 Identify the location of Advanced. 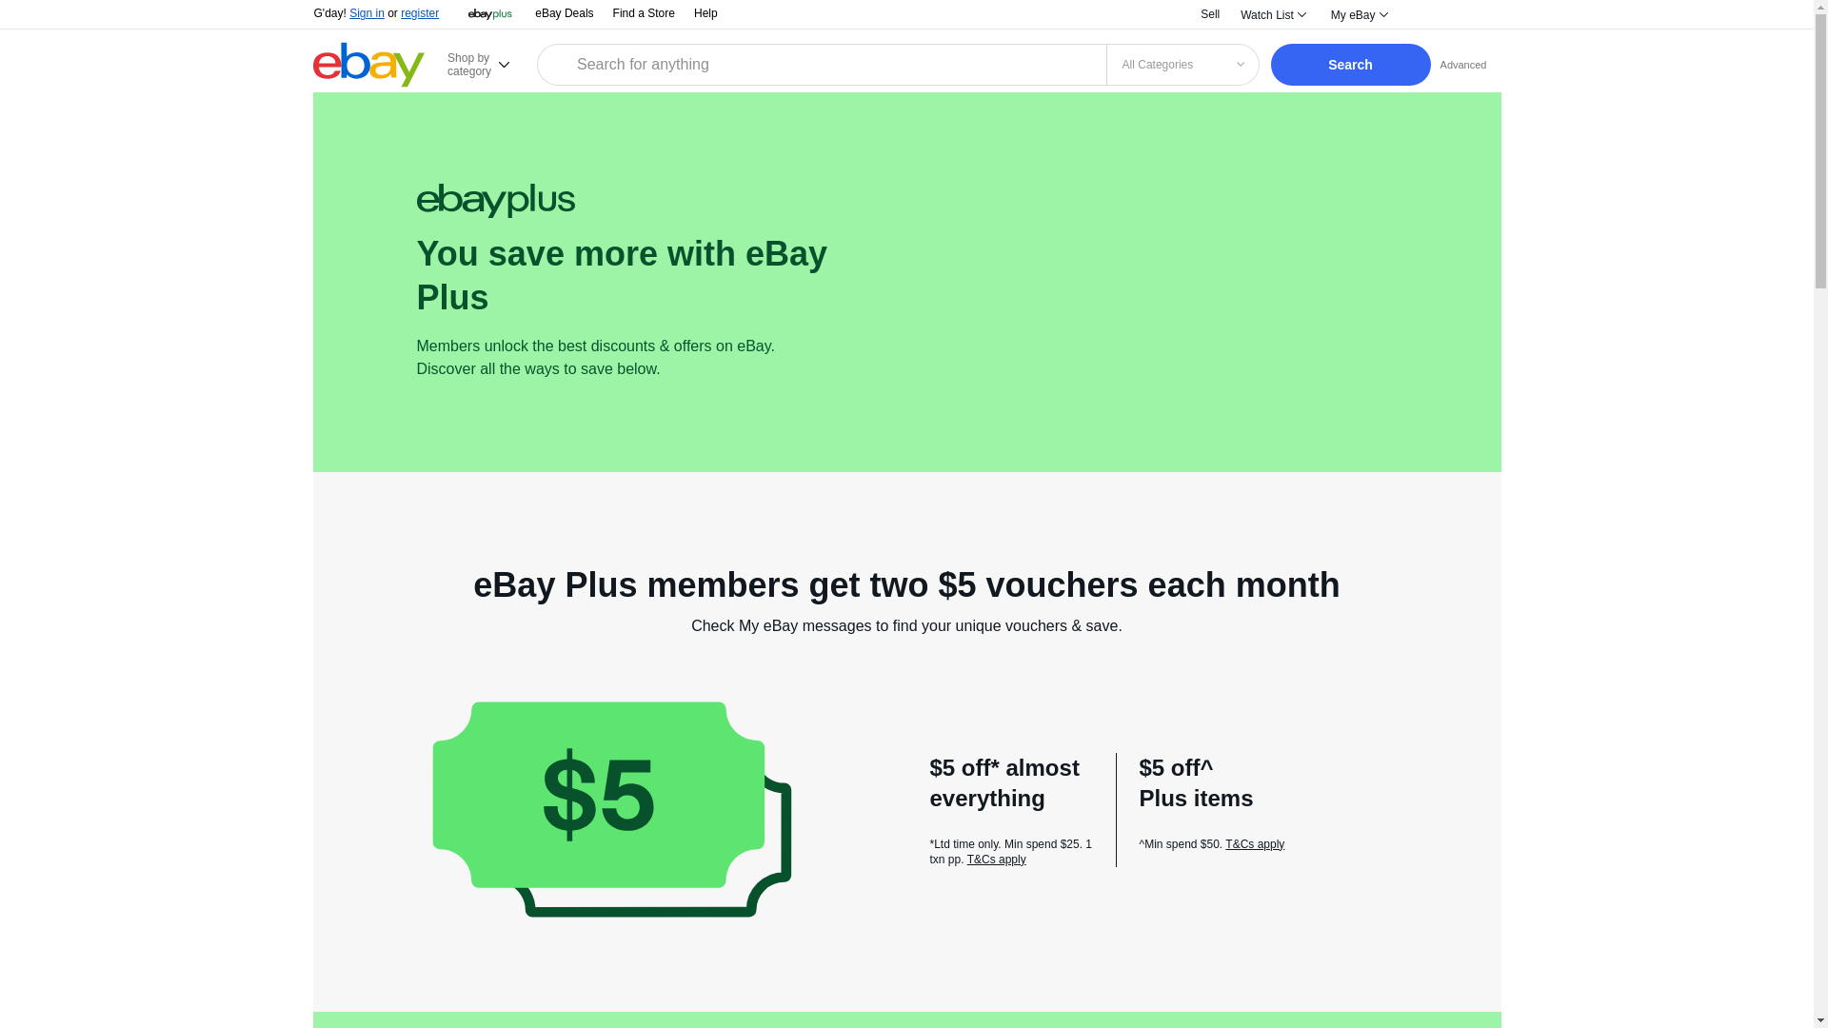
(1464, 64).